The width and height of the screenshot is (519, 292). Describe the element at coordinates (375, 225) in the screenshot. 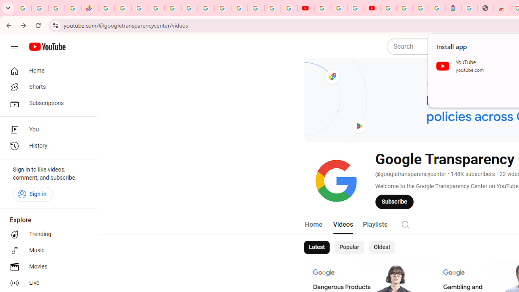

I see `Playlists` at that location.